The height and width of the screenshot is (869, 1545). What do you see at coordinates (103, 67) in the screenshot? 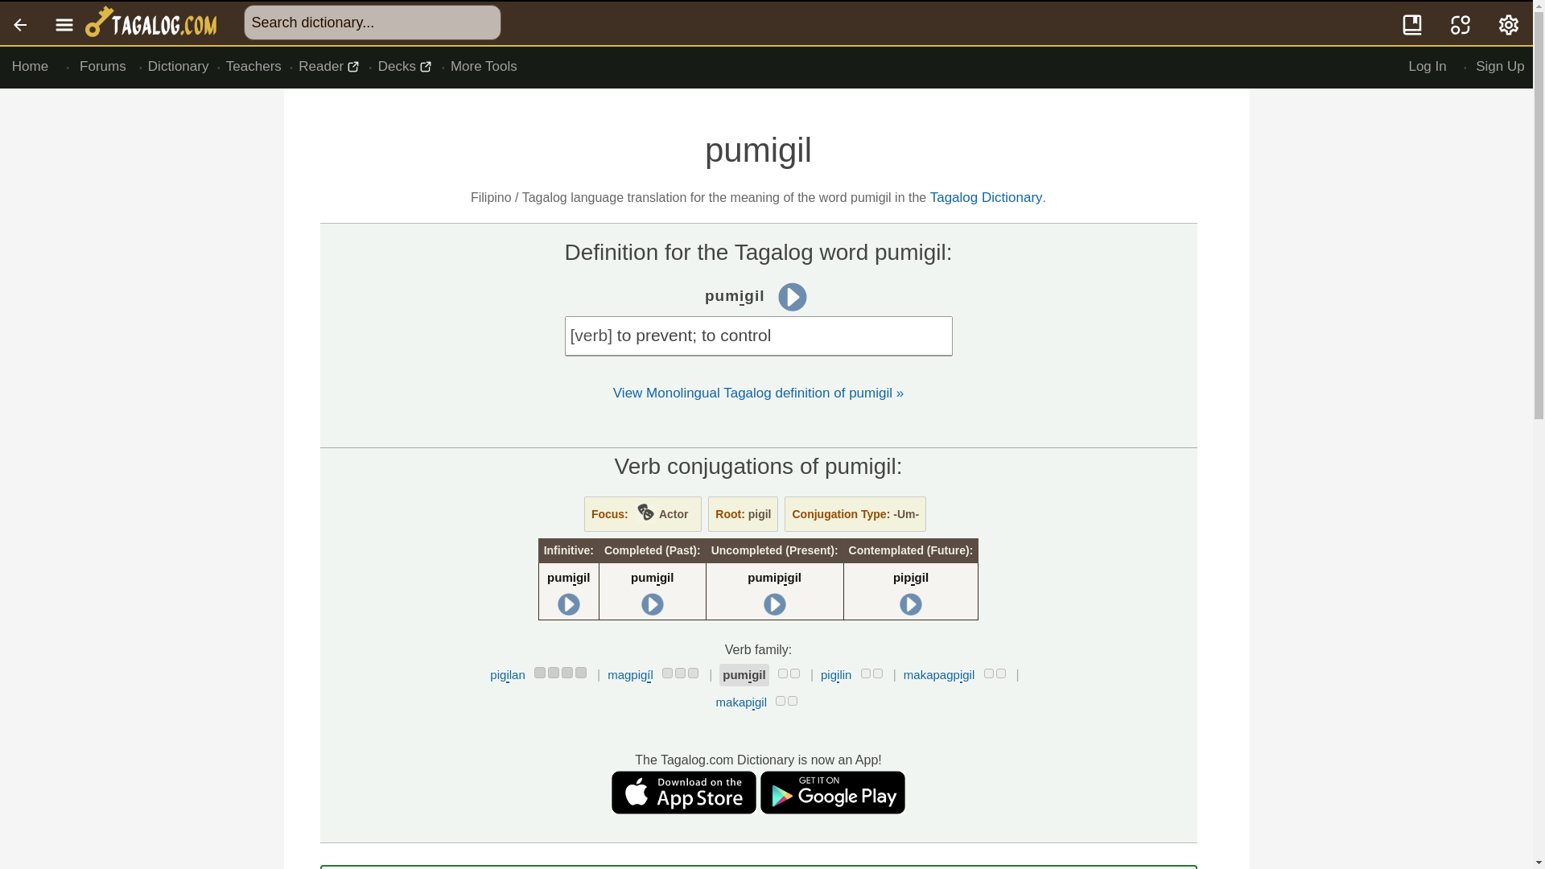
I see `Forums` at bounding box center [103, 67].